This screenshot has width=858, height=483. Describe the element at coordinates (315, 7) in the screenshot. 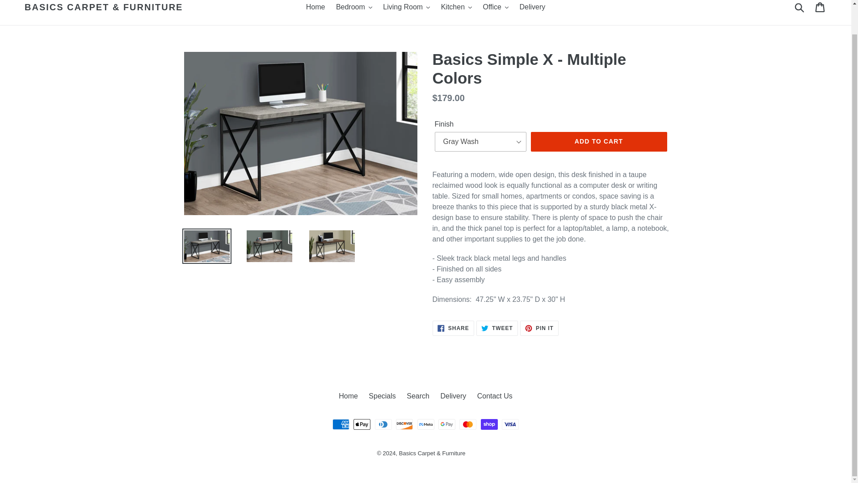

I see `Home` at that location.